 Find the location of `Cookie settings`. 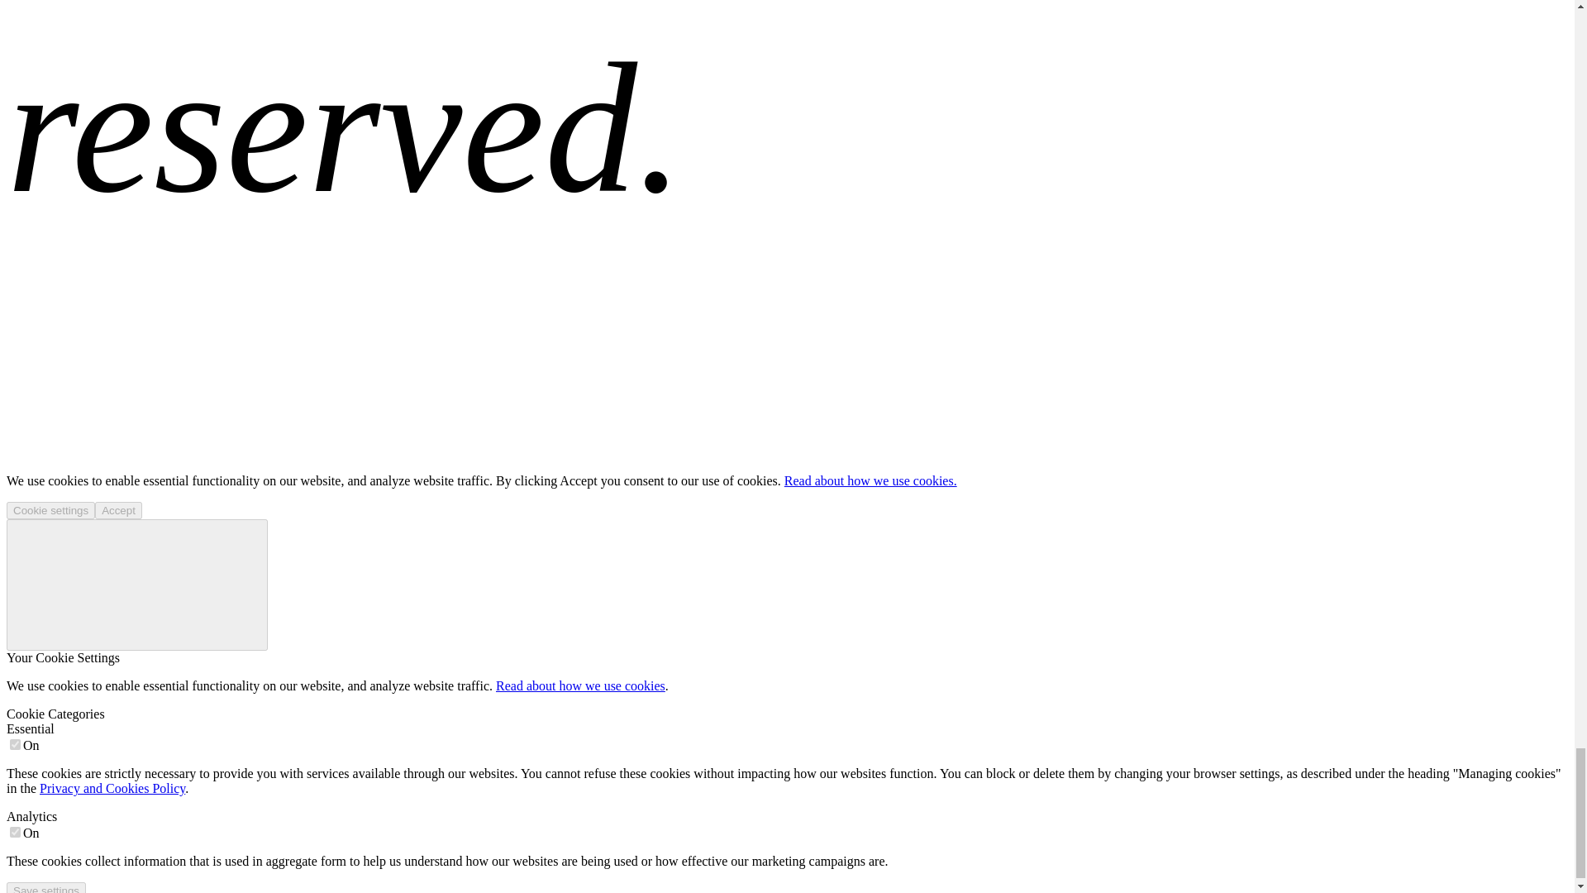

Cookie settings is located at coordinates (50, 509).